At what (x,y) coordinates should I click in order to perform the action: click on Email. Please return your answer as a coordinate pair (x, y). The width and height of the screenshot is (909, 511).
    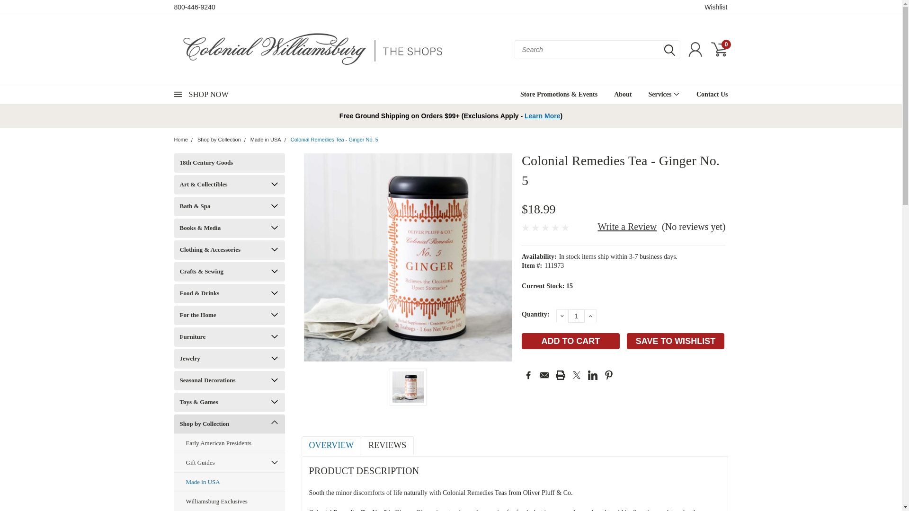
    Looking at the image, I should click on (544, 375).